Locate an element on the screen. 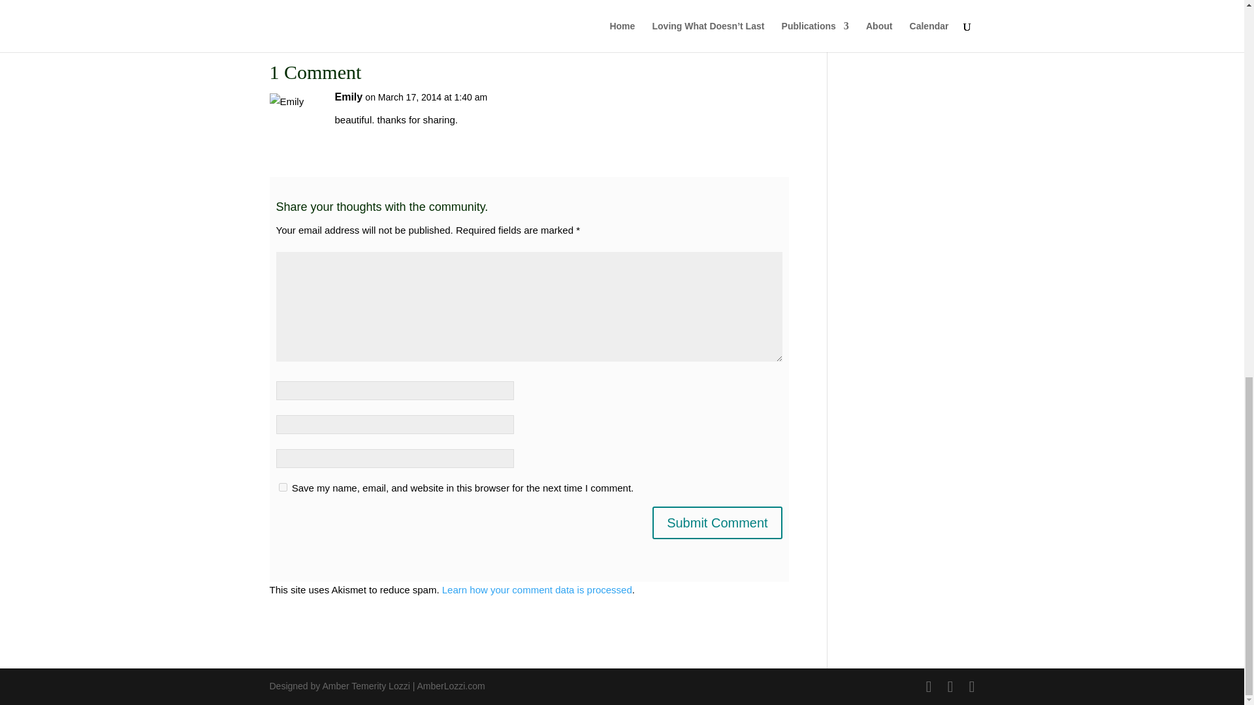 The image size is (1254, 705). Submit Comment is located at coordinates (717, 523).